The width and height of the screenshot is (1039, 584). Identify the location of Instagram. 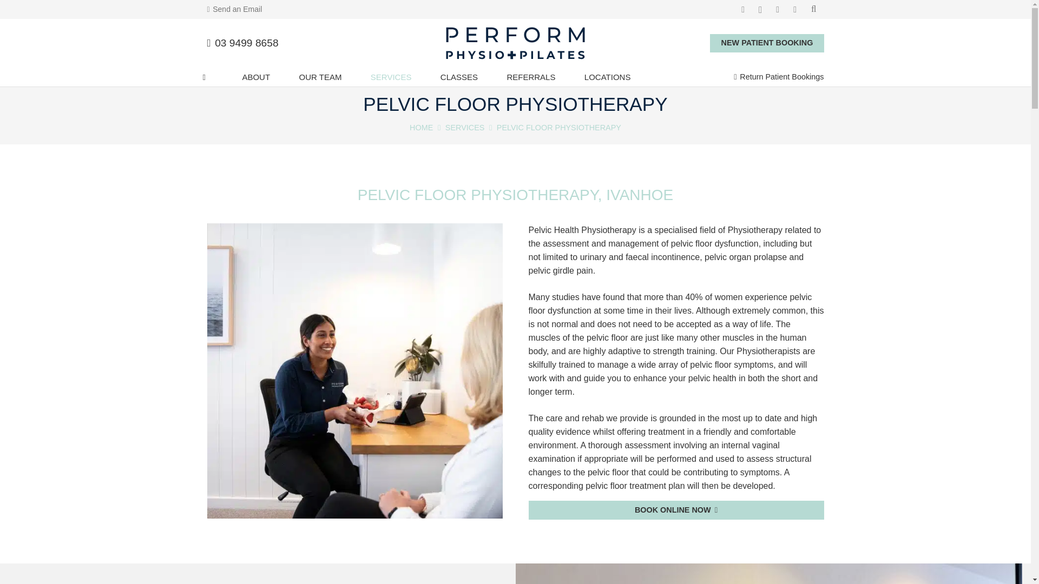
(760, 10).